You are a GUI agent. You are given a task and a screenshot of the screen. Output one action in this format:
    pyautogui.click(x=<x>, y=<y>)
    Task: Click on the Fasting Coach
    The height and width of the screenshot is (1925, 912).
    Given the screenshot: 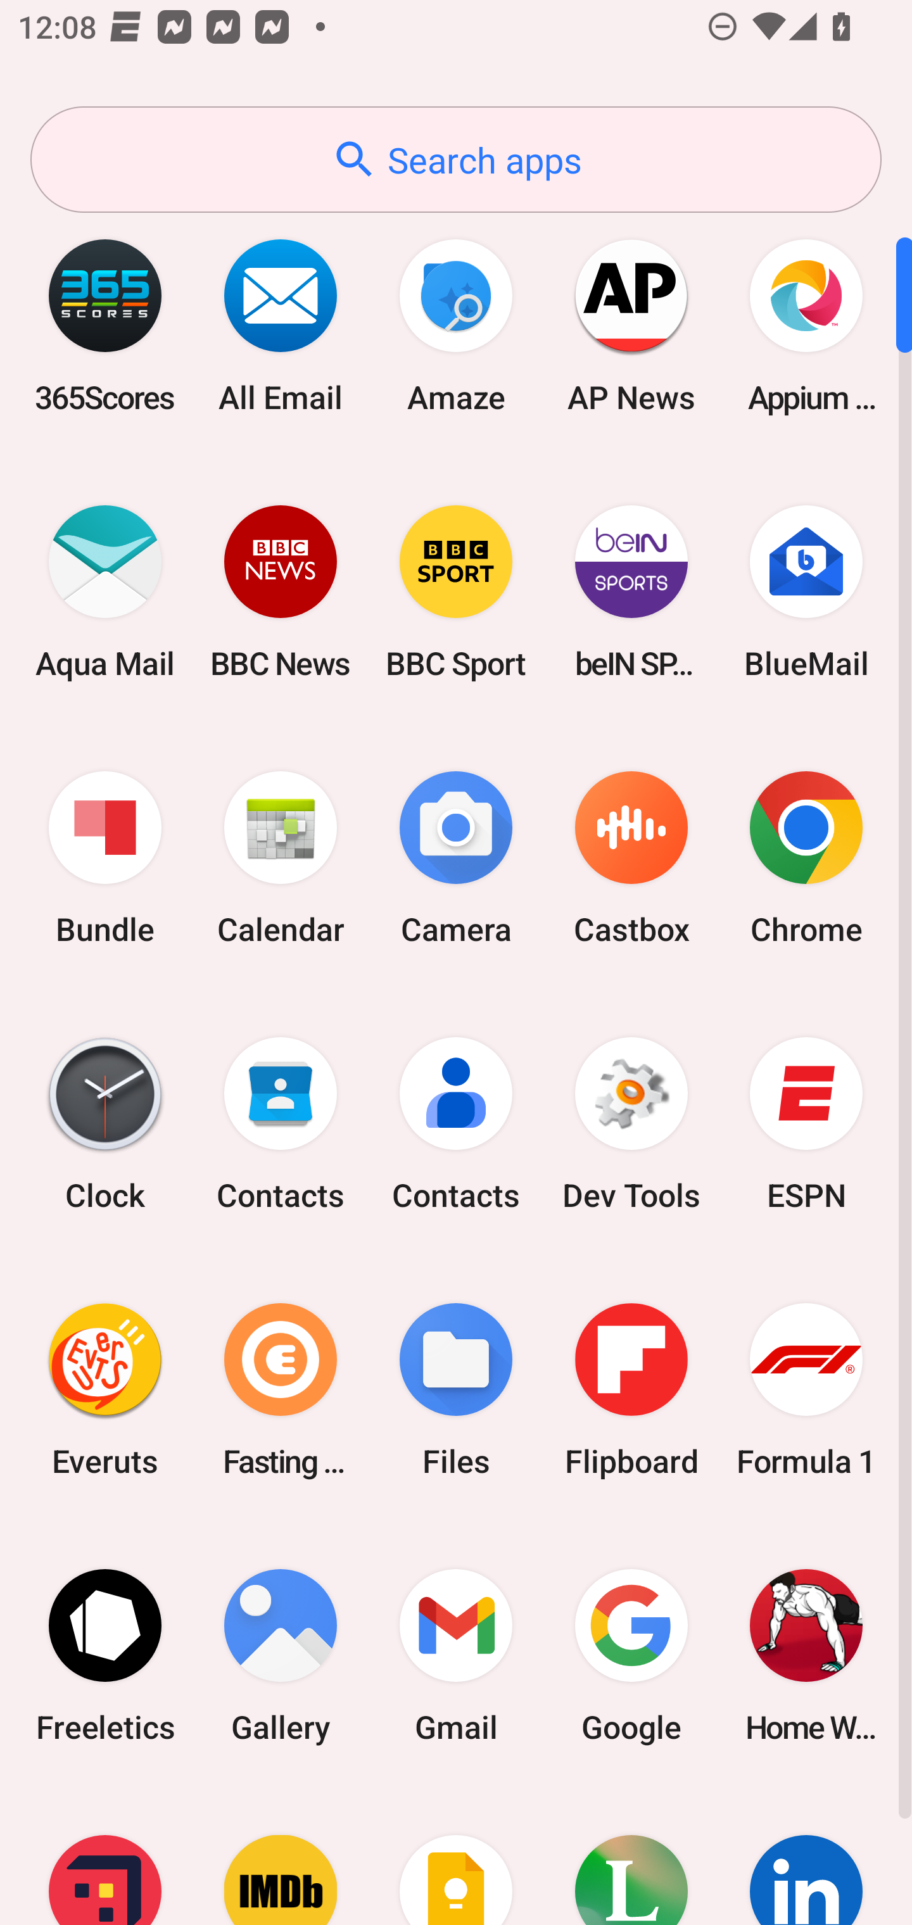 What is the action you would take?
    pyautogui.click(x=281, y=1389)
    